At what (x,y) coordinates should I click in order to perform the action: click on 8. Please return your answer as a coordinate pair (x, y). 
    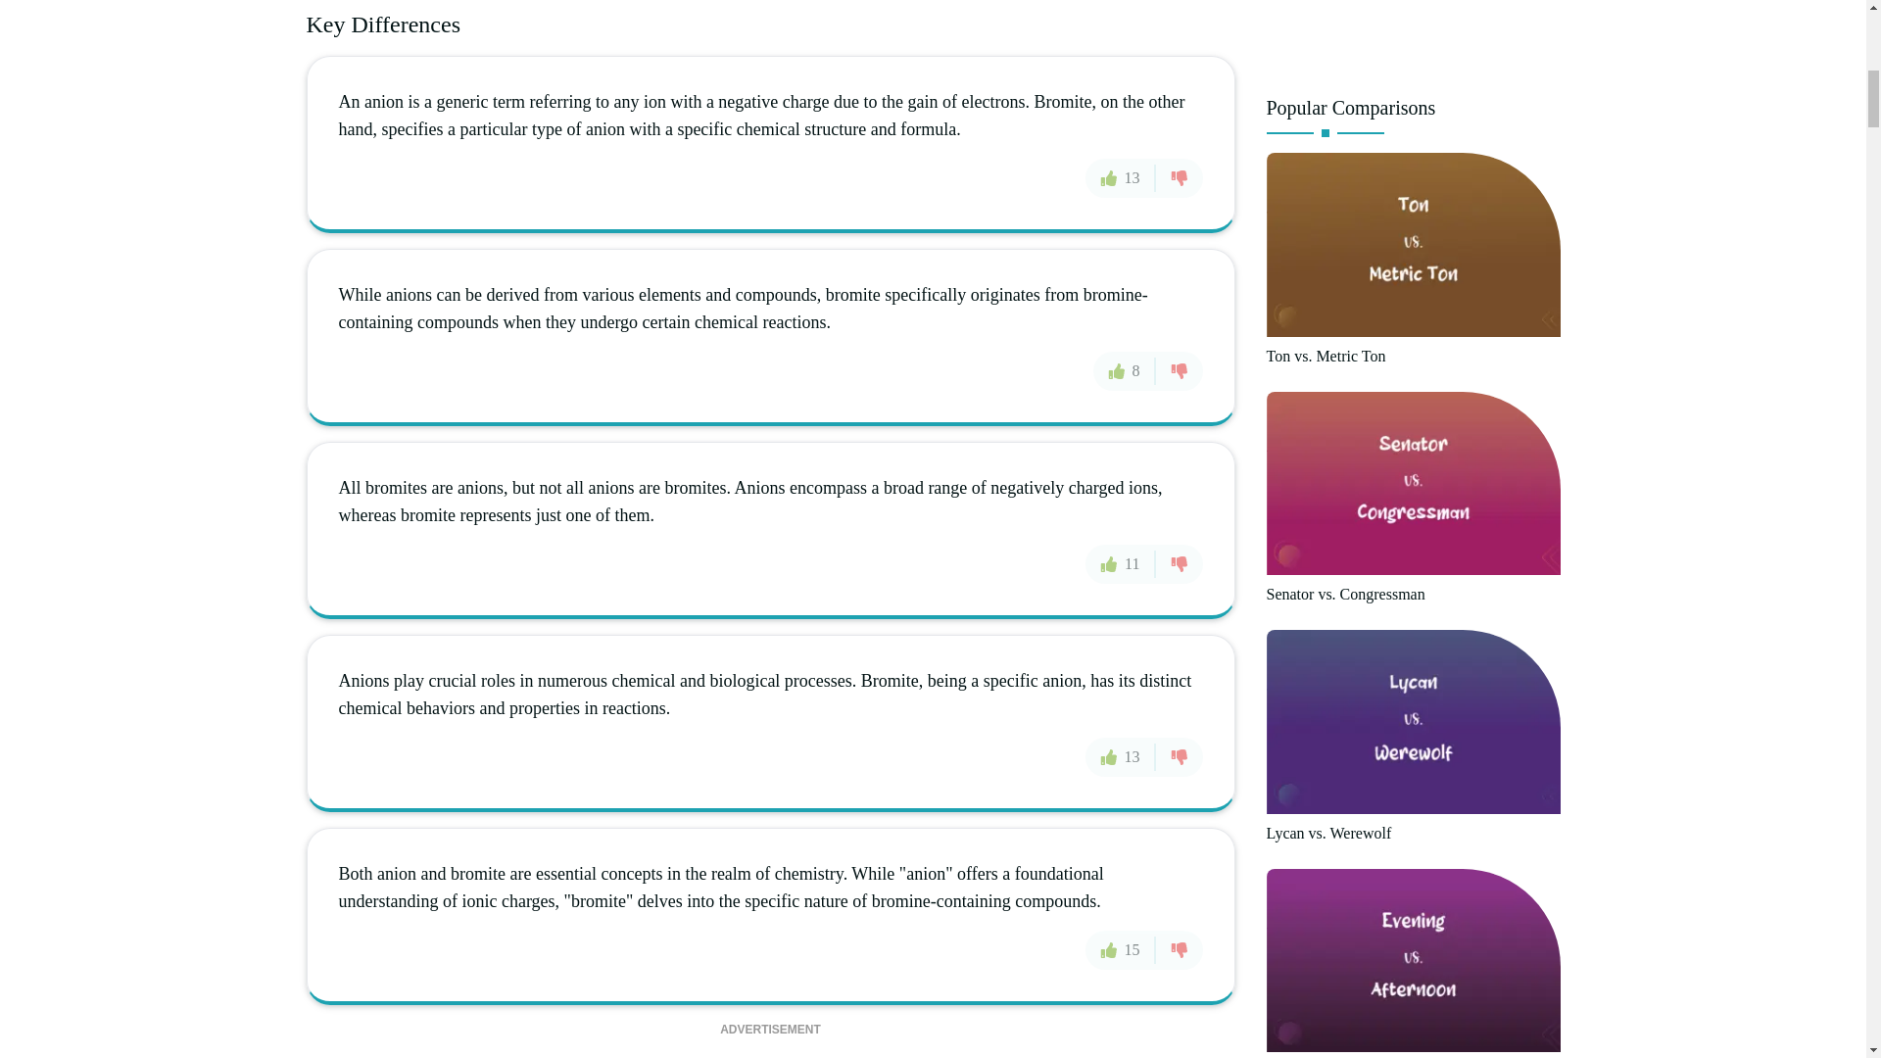
    Looking at the image, I should click on (1125, 370).